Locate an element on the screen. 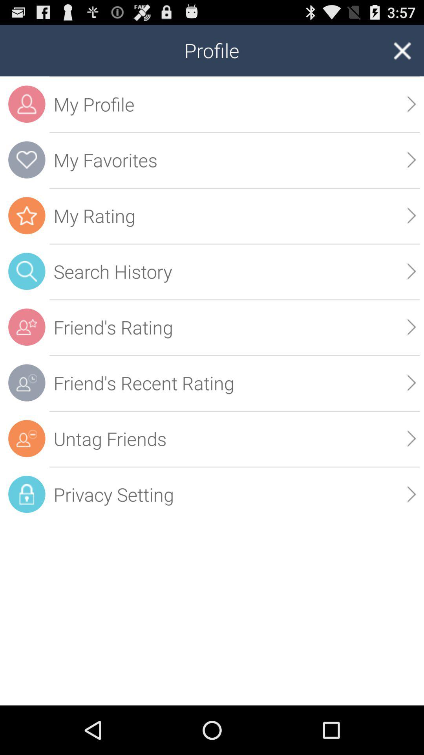  tap the icon above the search history icon is located at coordinates (411, 215).